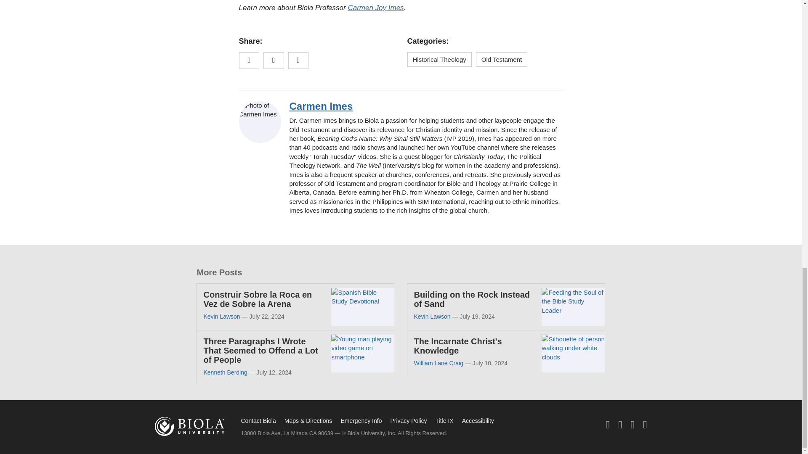 The width and height of the screenshot is (808, 454). What do you see at coordinates (258, 299) in the screenshot?
I see `Construir Sobre la Roca en Vez de Sobre la Arena` at bounding box center [258, 299].